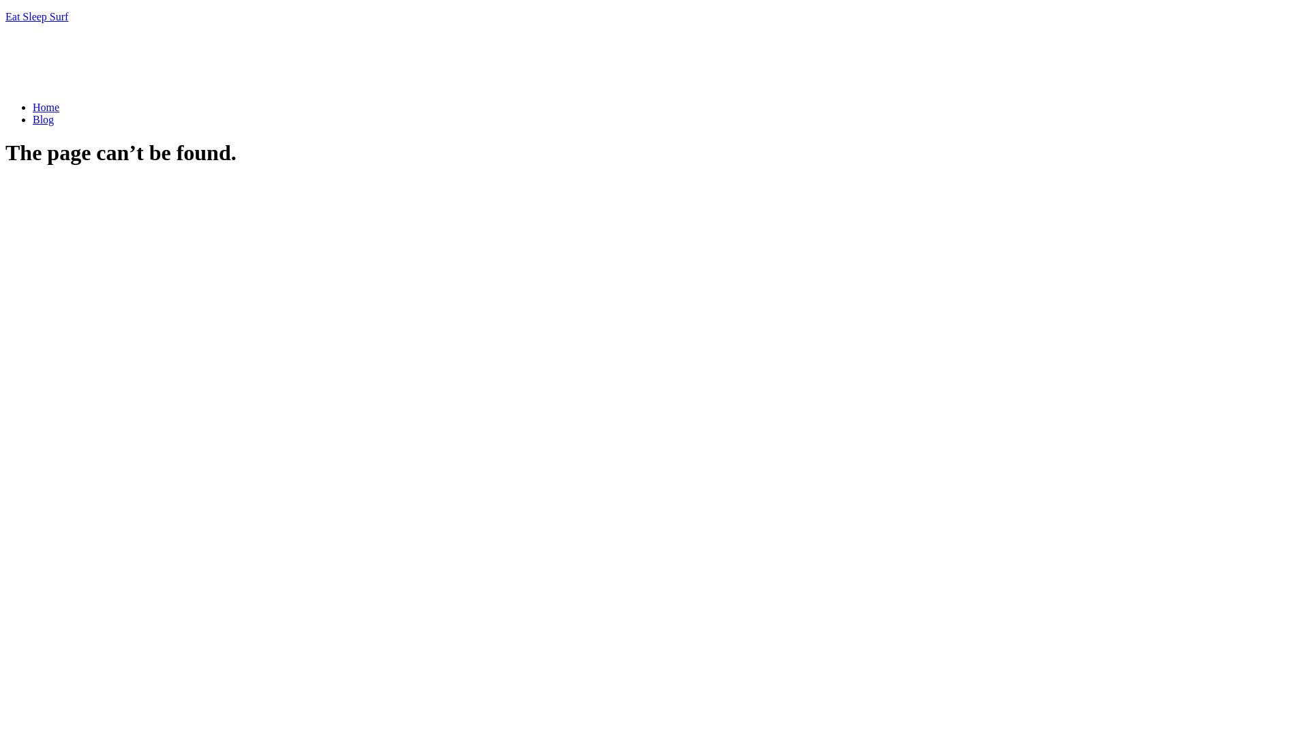 This screenshot has width=1309, height=736. I want to click on Blog, so click(44, 120).